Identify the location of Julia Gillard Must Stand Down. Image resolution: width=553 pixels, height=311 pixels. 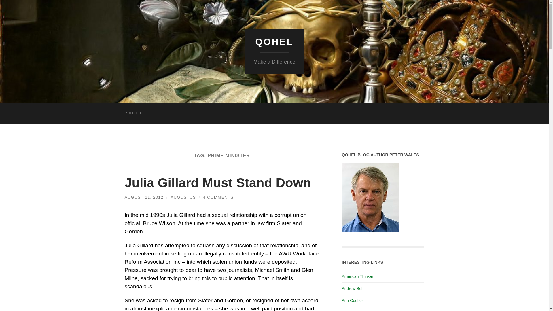
(218, 183).